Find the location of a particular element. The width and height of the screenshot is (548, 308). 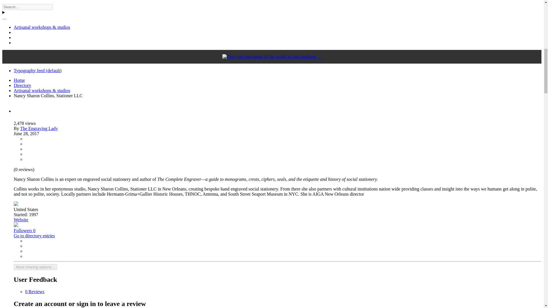

Home is located at coordinates (19, 80).